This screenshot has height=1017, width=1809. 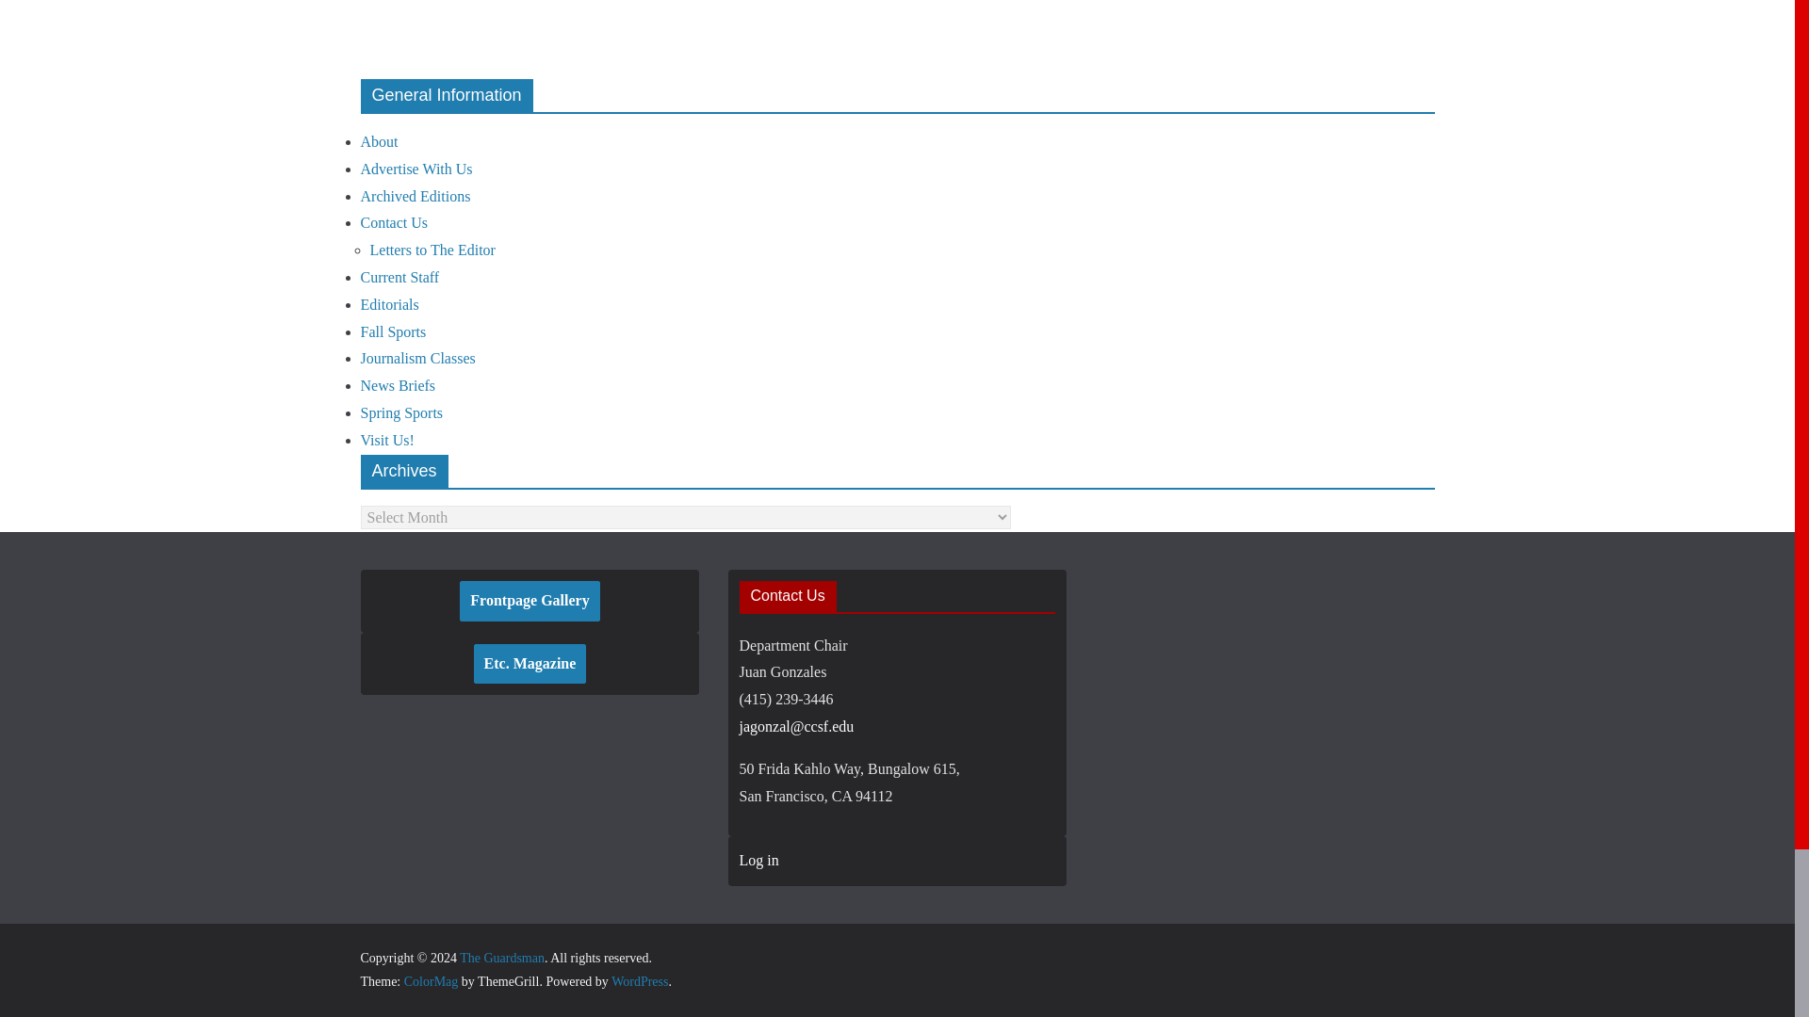 What do you see at coordinates (394, 222) in the screenshot?
I see `Contact Us` at bounding box center [394, 222].